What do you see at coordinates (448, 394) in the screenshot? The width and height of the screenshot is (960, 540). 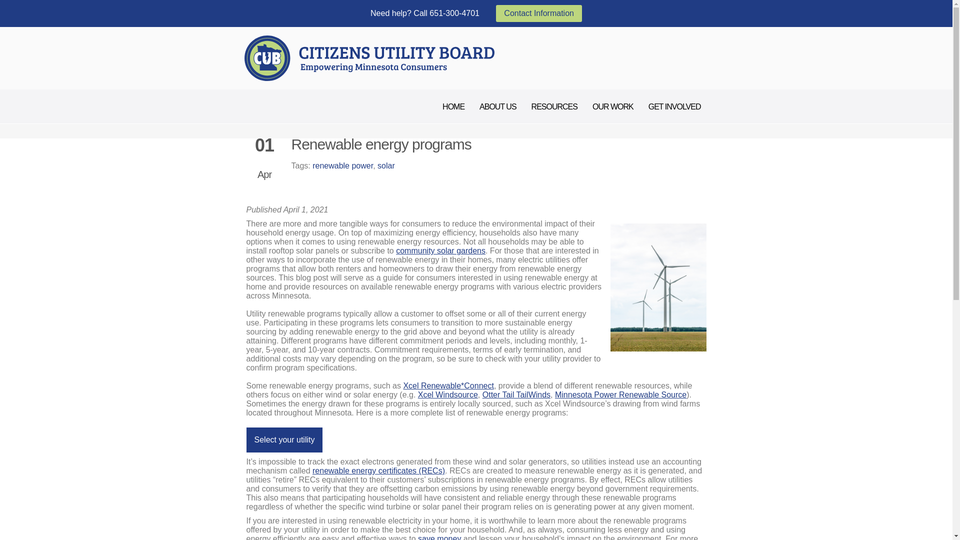 I see `Xcel Windsource` at bounding box center [448, 394].